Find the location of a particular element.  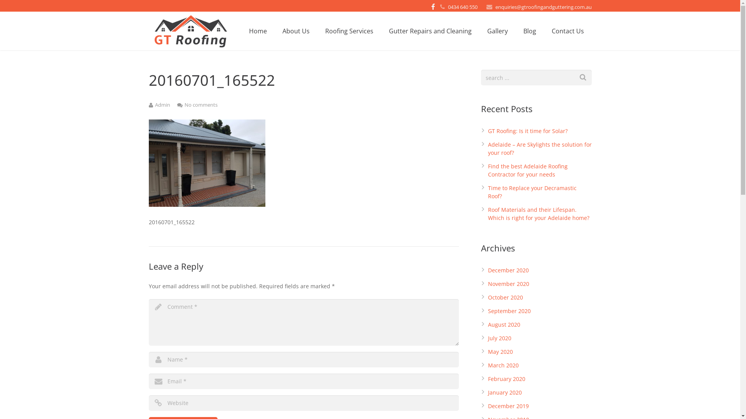

Home is located at coordinates (258, 31).